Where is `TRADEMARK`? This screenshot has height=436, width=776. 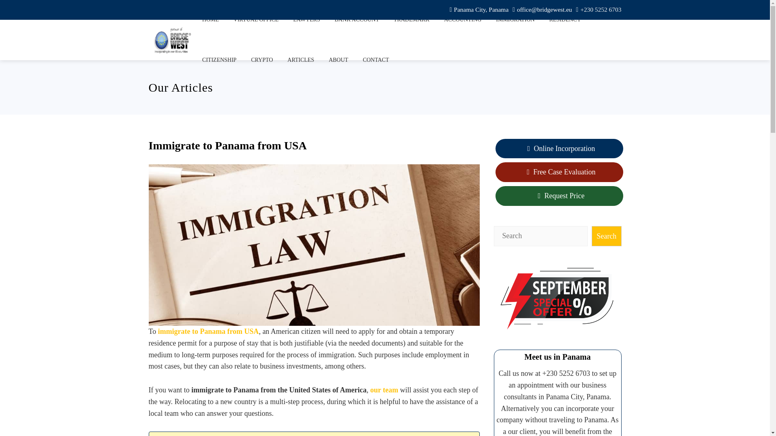 TRADEMARK is located at coordinates (411, 20).